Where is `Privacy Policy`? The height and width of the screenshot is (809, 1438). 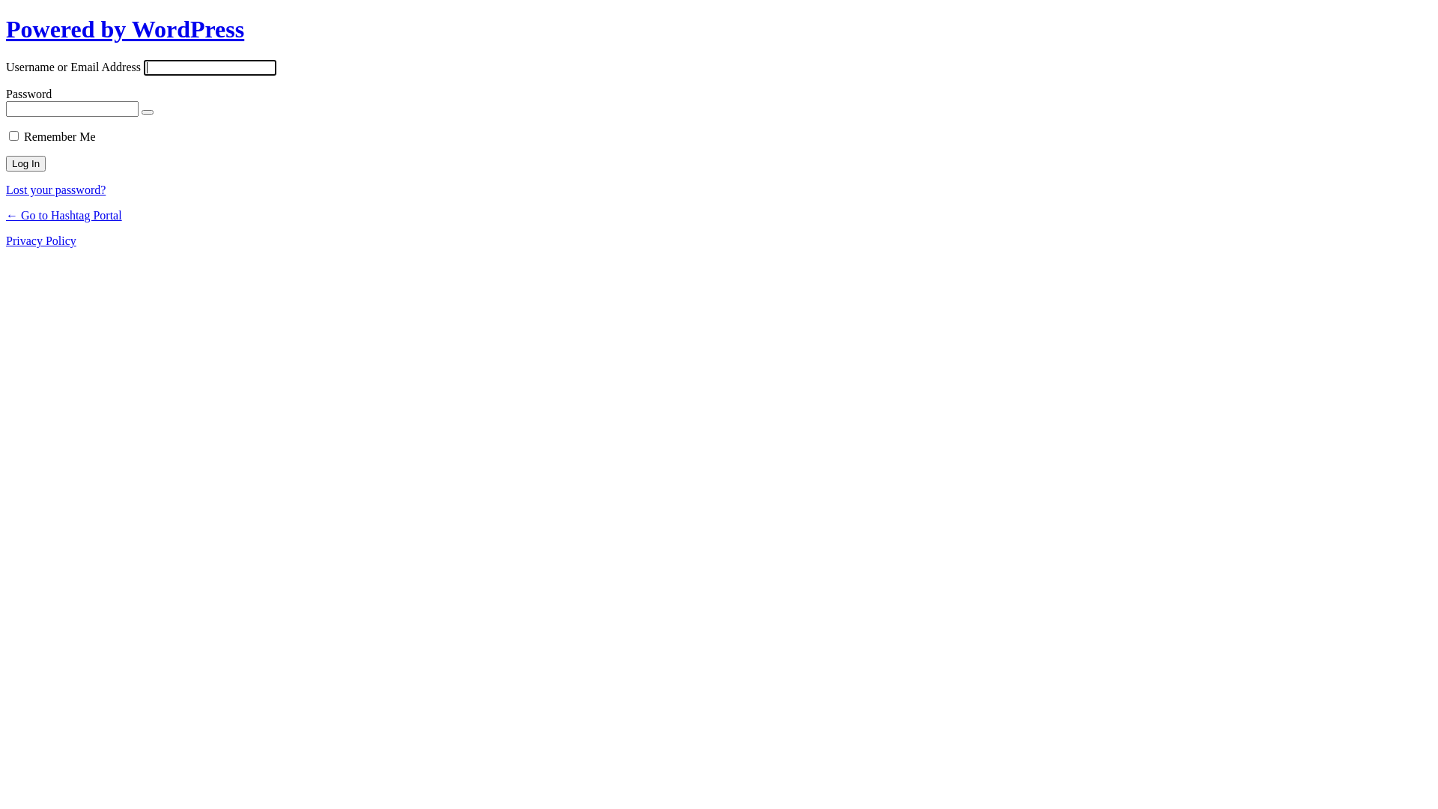 Privacy Policy is located at coordinates (41, 241).